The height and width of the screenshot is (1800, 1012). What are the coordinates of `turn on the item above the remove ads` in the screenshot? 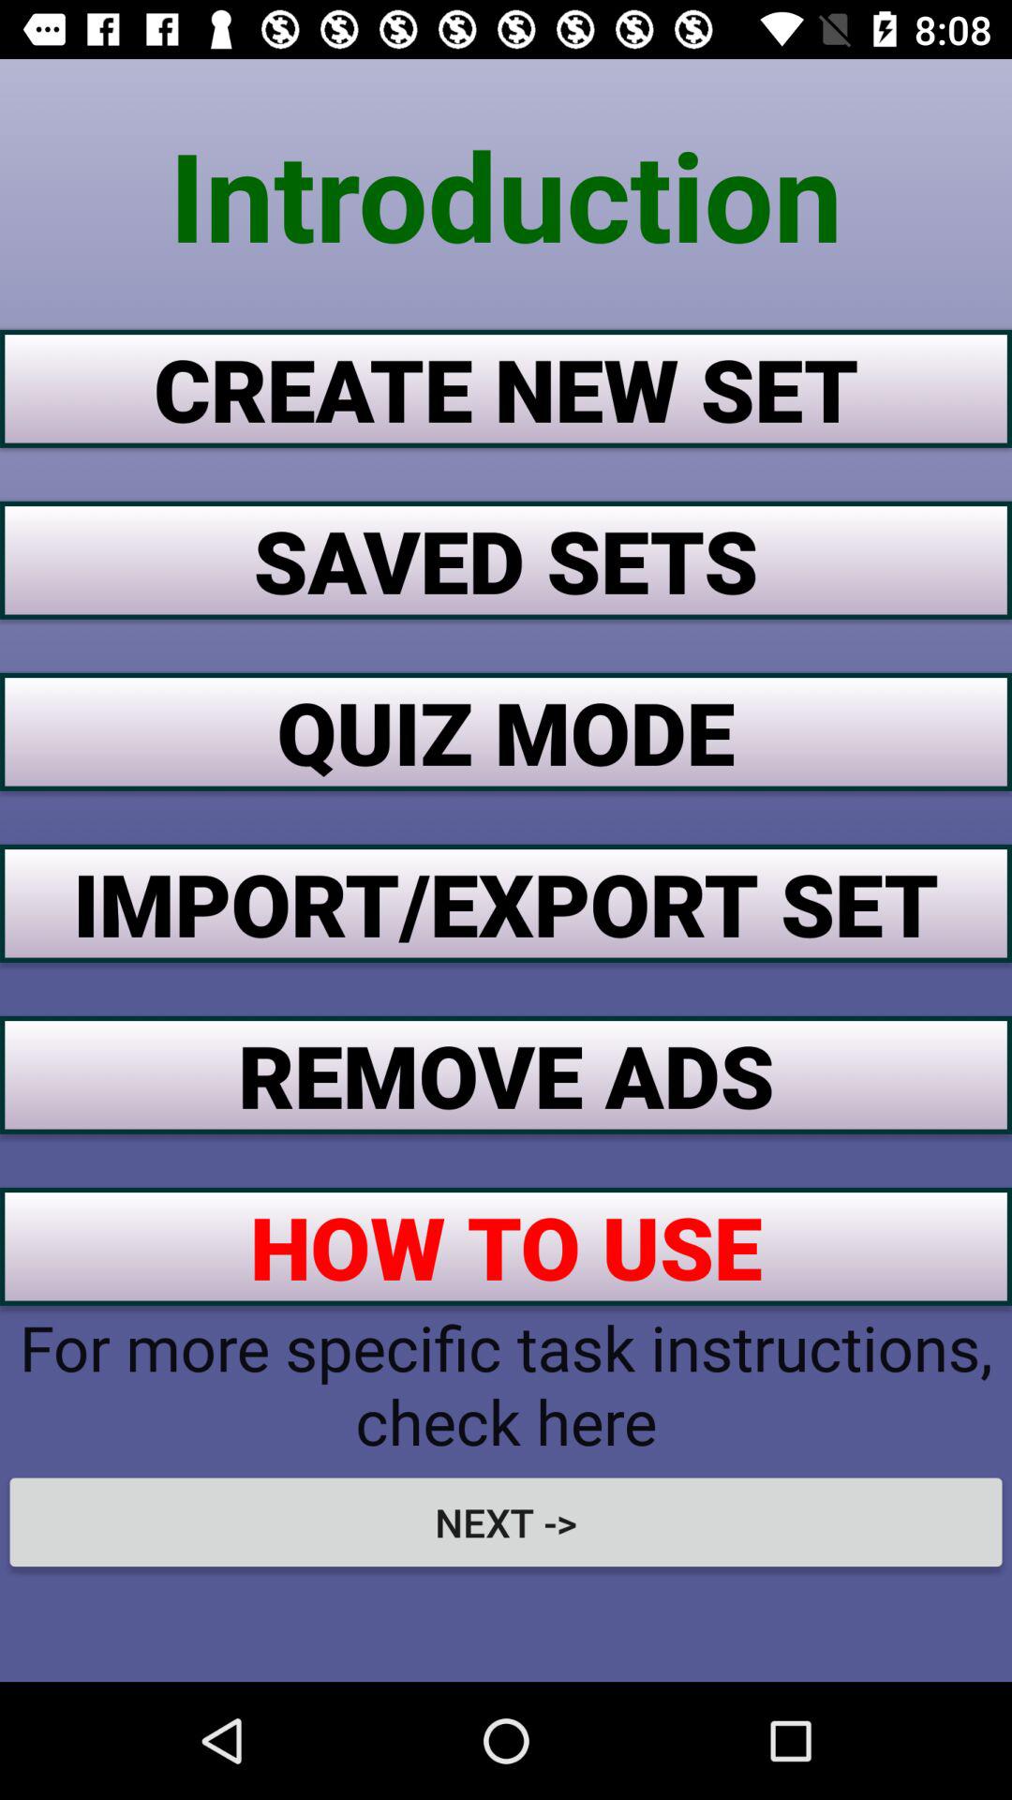 It's located at (506, 903).